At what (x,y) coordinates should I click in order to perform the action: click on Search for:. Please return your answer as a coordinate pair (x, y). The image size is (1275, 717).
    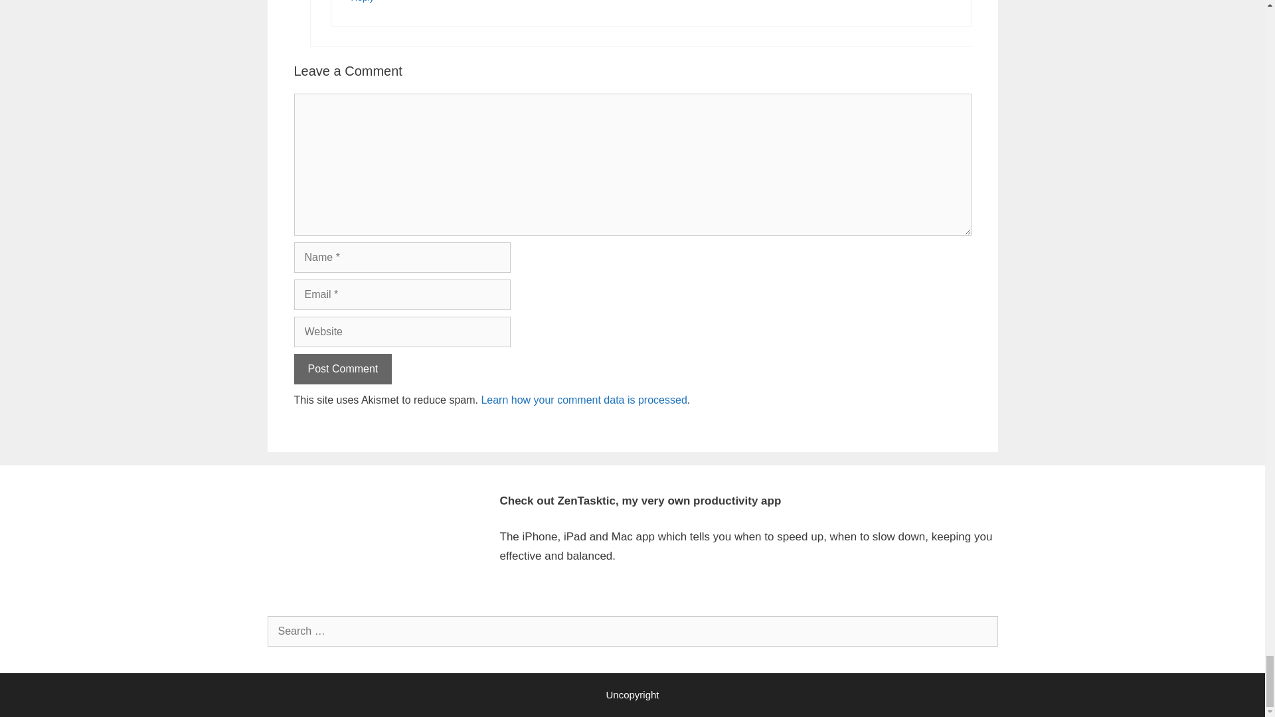
    Looking at the image, I should click on (632, 631).